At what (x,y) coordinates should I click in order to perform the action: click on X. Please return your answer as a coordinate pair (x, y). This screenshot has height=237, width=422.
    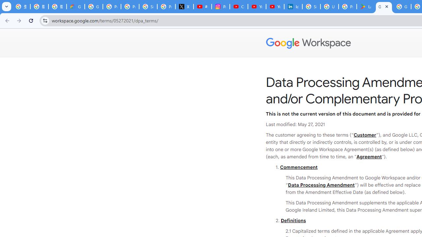
    Looking at the image, I should click on (185, 7).